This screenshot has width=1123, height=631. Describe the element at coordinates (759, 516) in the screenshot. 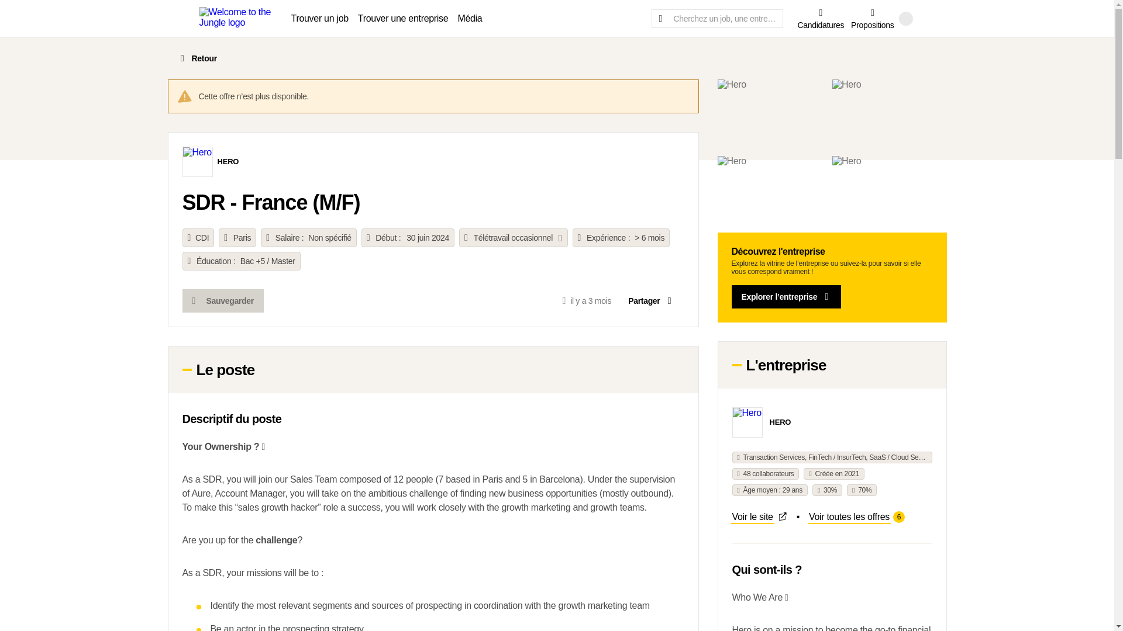

I see `HERO` at that location.